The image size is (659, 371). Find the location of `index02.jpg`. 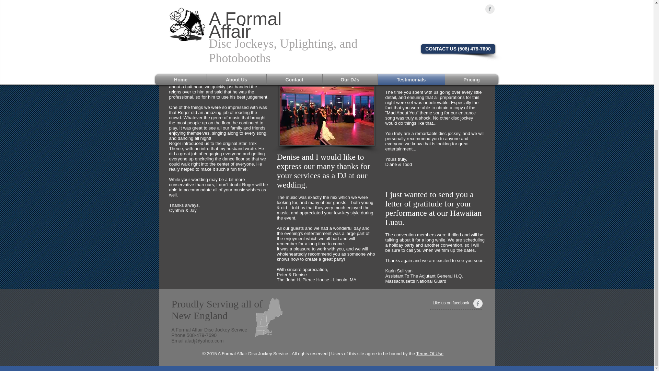

index02.jpg is located at coordinates (327, 116).